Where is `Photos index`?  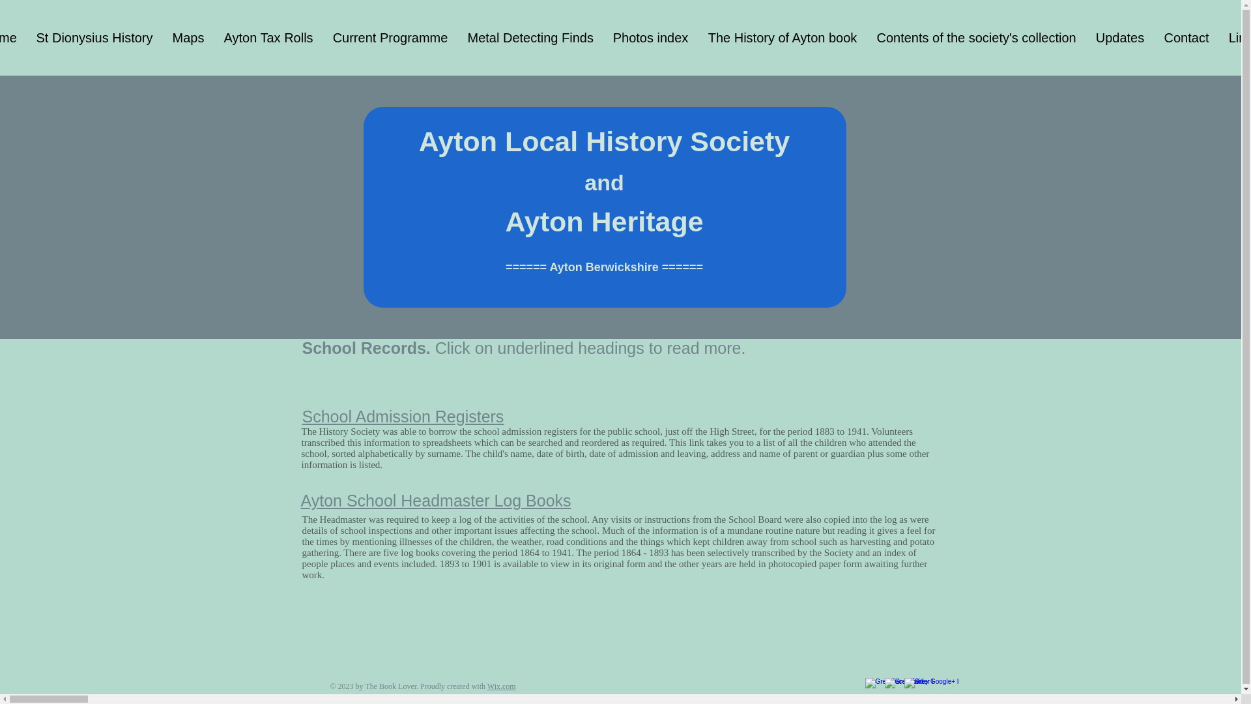 Photos index is located at coordinates (650, 38).